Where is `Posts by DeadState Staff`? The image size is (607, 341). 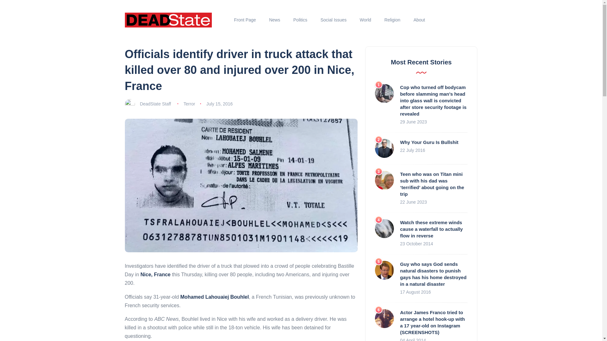
Posts by DeadState Staff is located at coordinates (155, 104).